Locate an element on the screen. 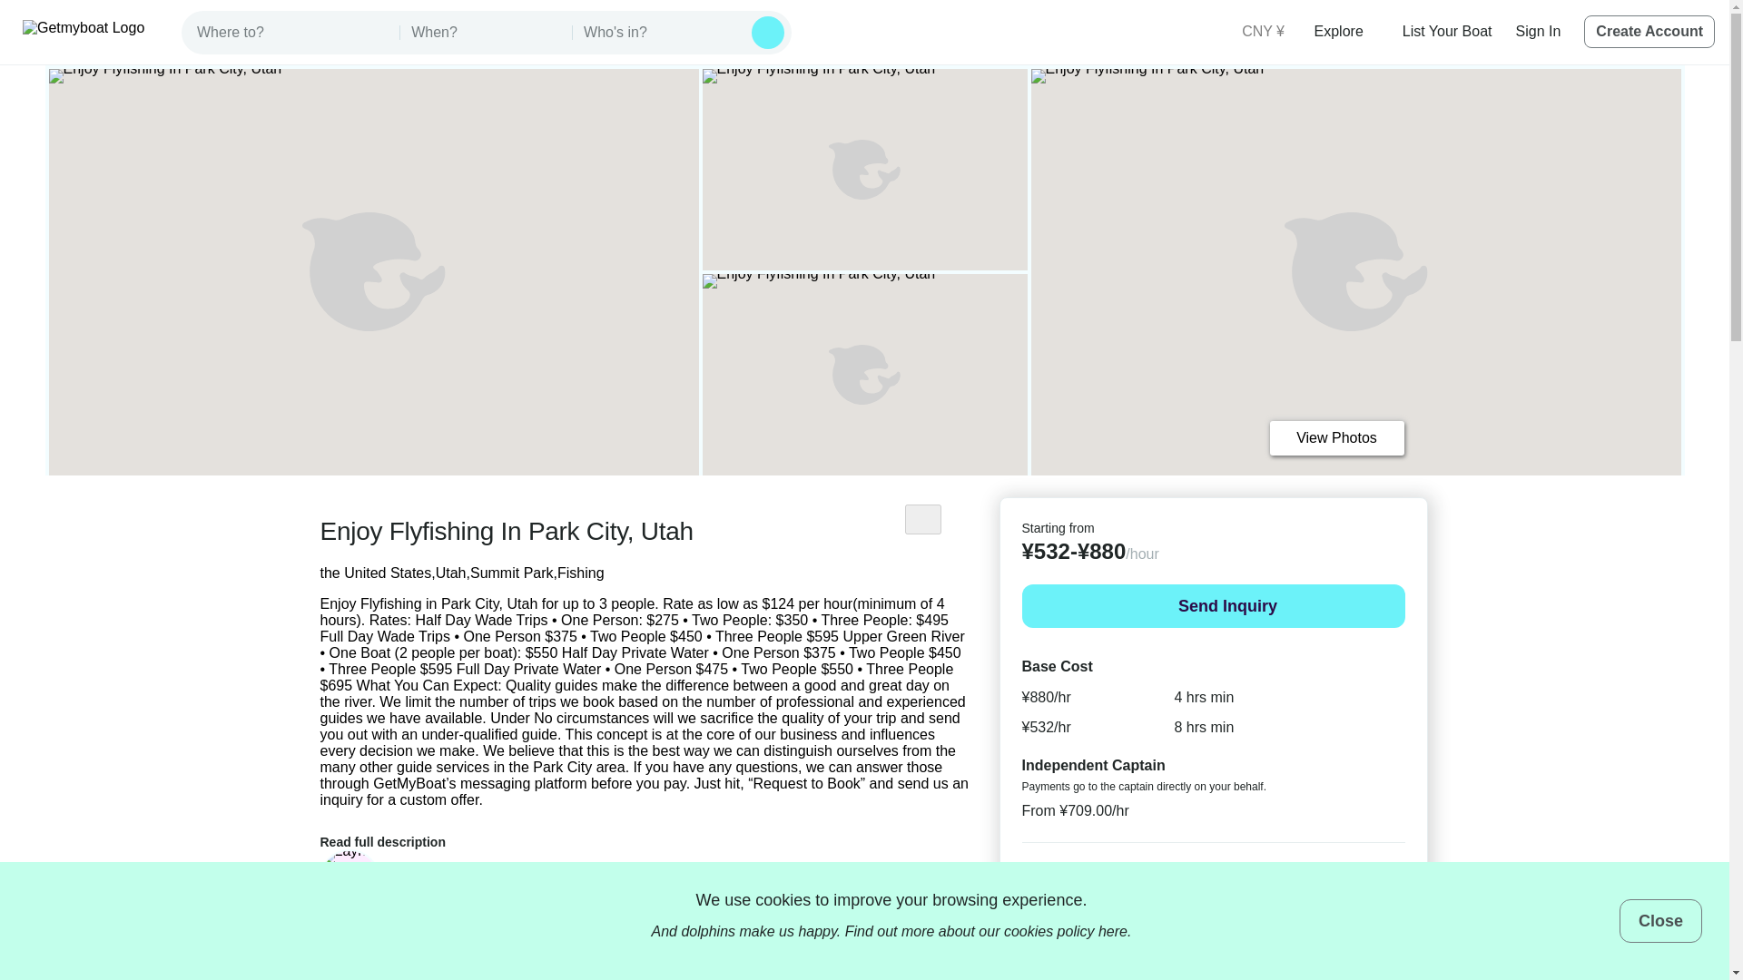  Search is located at coordinates (768, 33).